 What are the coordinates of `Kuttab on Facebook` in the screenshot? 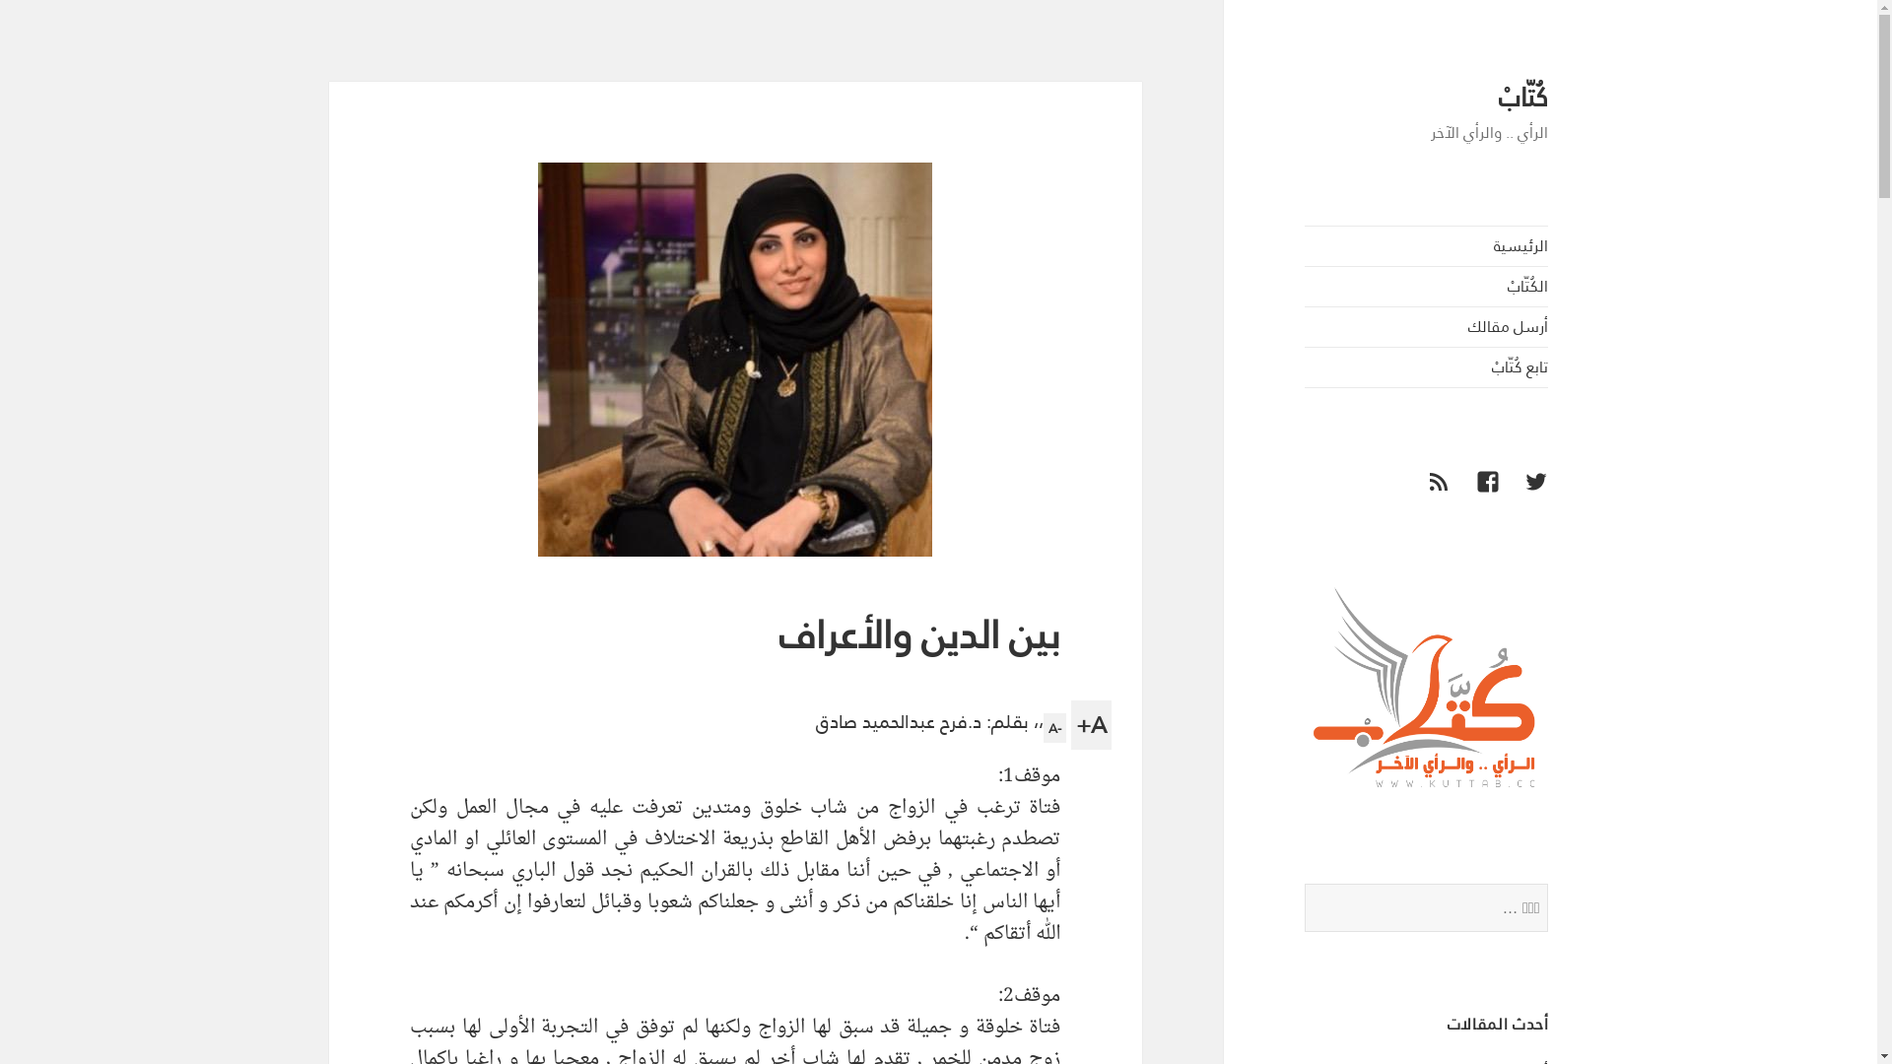 It's located at (1525, 494).